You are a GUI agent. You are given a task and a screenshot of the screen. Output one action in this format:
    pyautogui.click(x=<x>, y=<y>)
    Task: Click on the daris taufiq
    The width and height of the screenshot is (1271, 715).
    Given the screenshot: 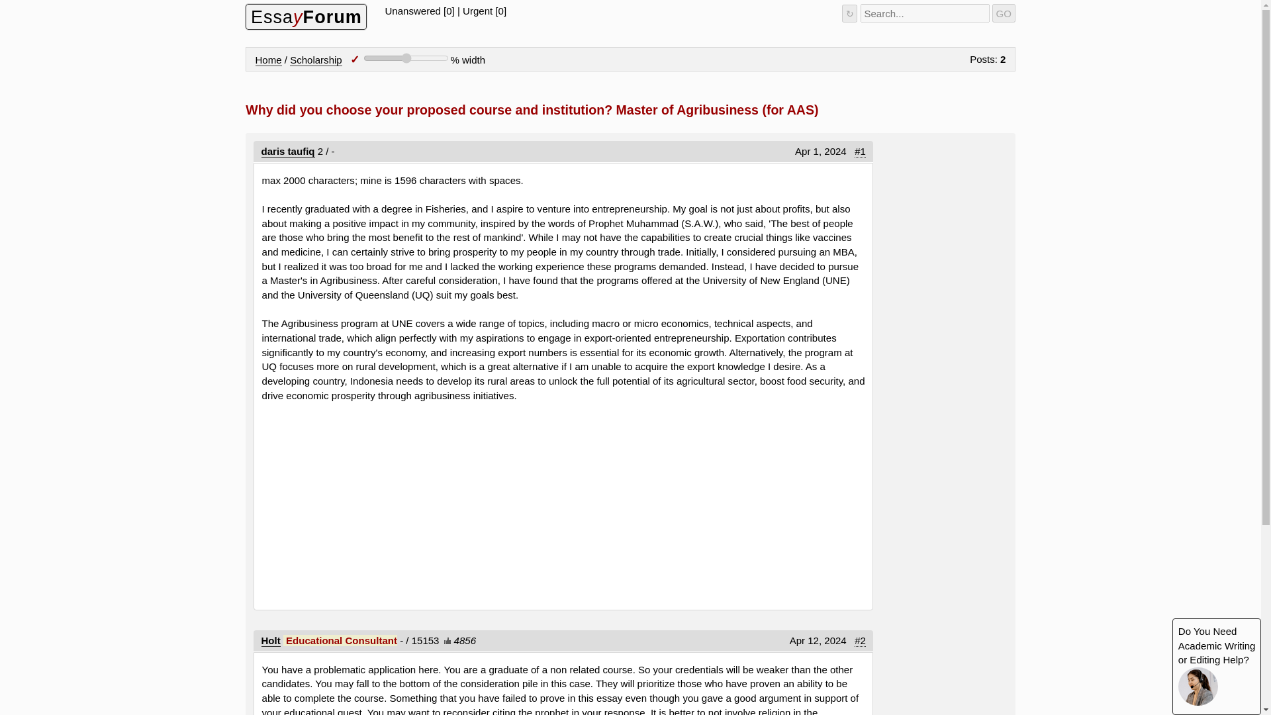 What is the action you would take?
    pyautogui.click(x=289, y=151)
    